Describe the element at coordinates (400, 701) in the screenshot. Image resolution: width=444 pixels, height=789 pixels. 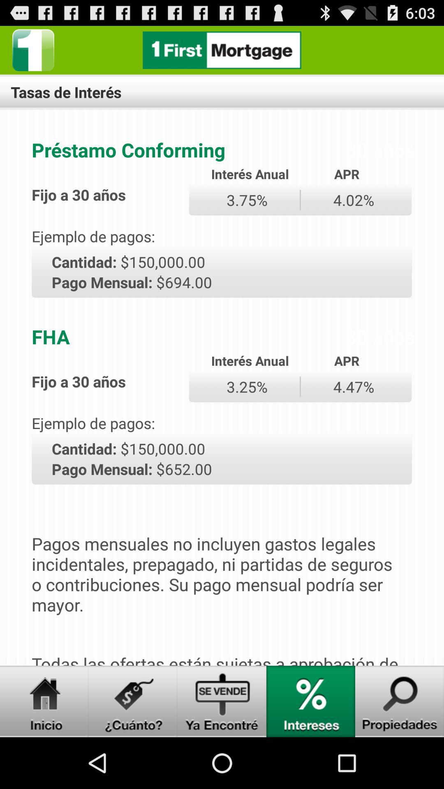
I see `go to search` at that location.